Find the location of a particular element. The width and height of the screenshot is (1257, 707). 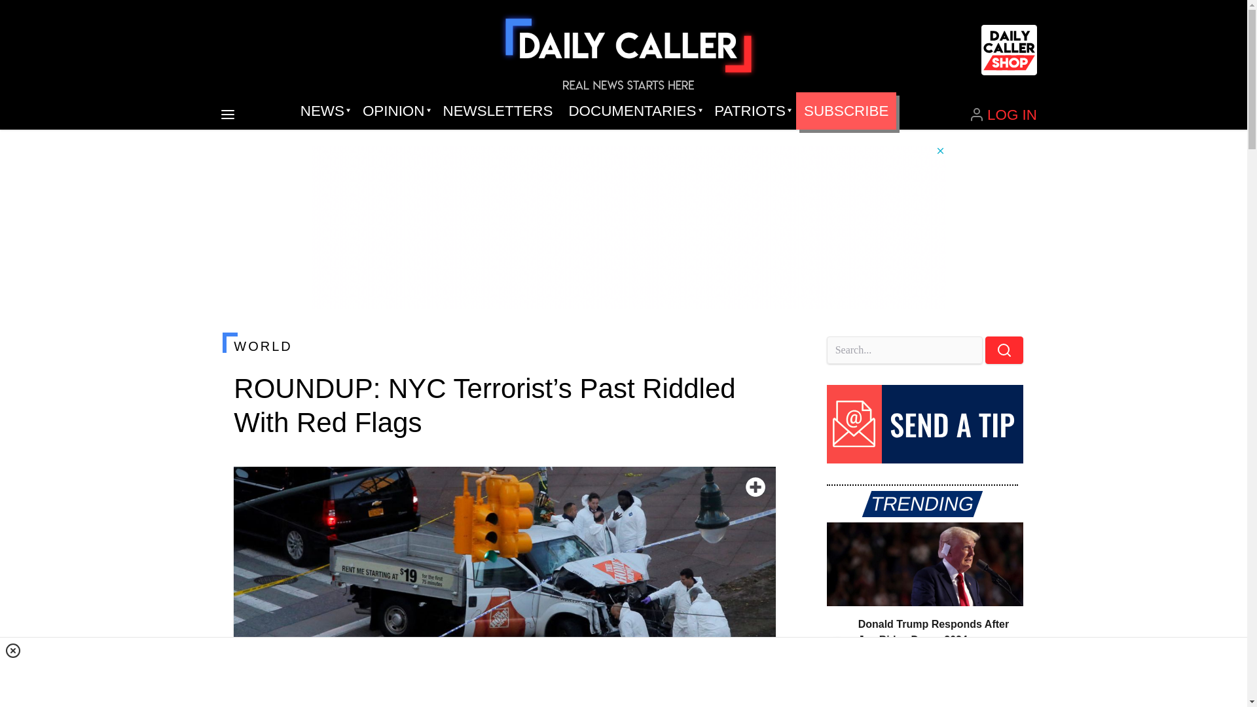

PATRIOTS is located at coordinates (751, 111).